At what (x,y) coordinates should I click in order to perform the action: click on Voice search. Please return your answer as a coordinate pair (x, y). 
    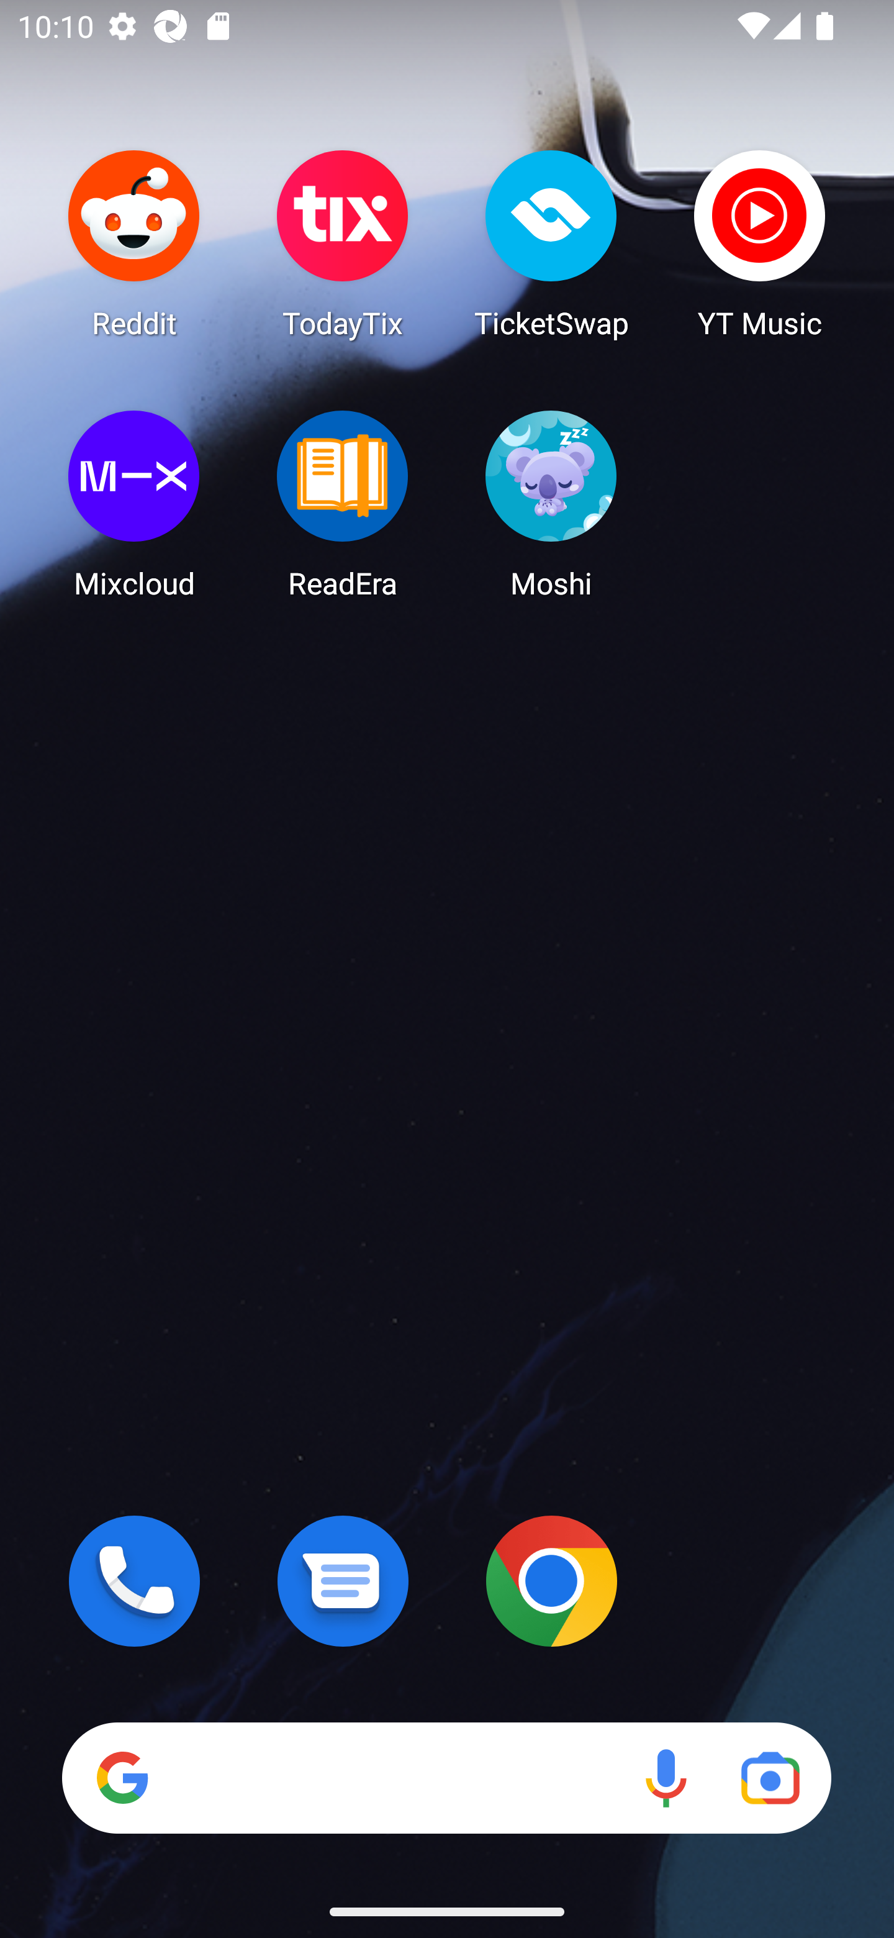
    Looking at the image, I should click on (666, 1778).